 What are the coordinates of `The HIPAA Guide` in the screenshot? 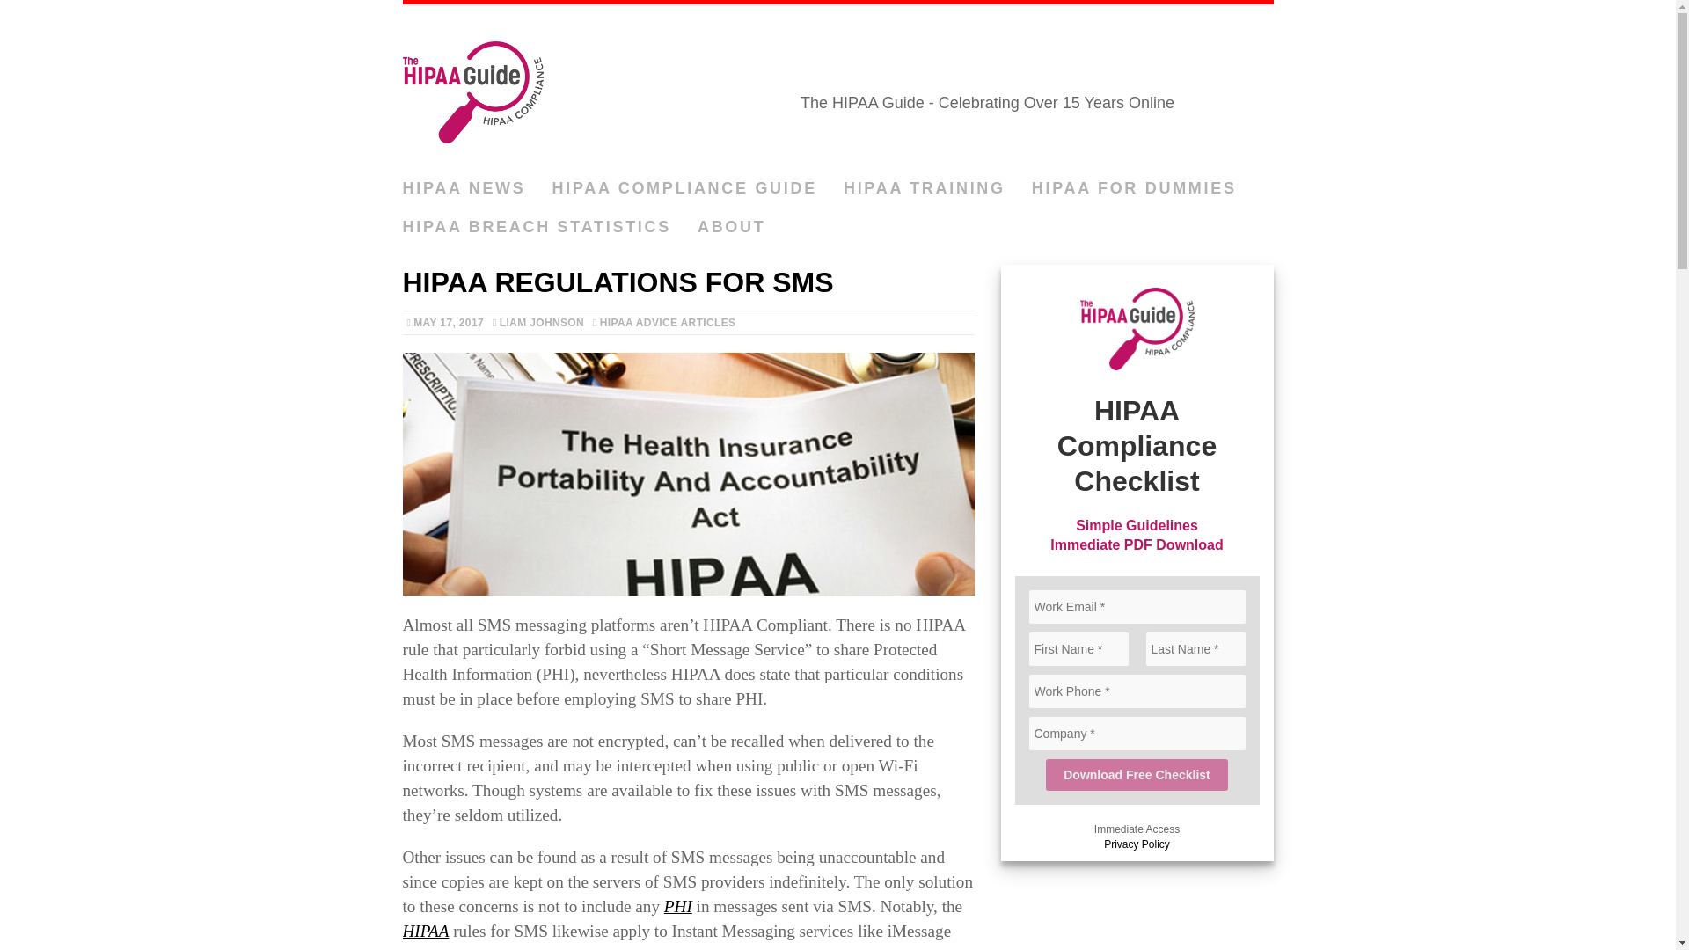 It's located at (837, 87).